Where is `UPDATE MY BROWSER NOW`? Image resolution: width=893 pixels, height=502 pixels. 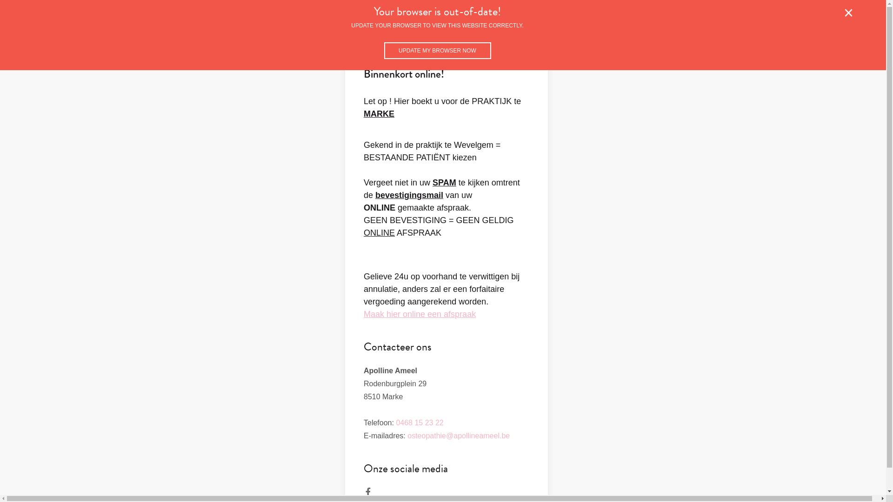 UPDATE MY BROWSER NOW is located at coordinates (438, 51).